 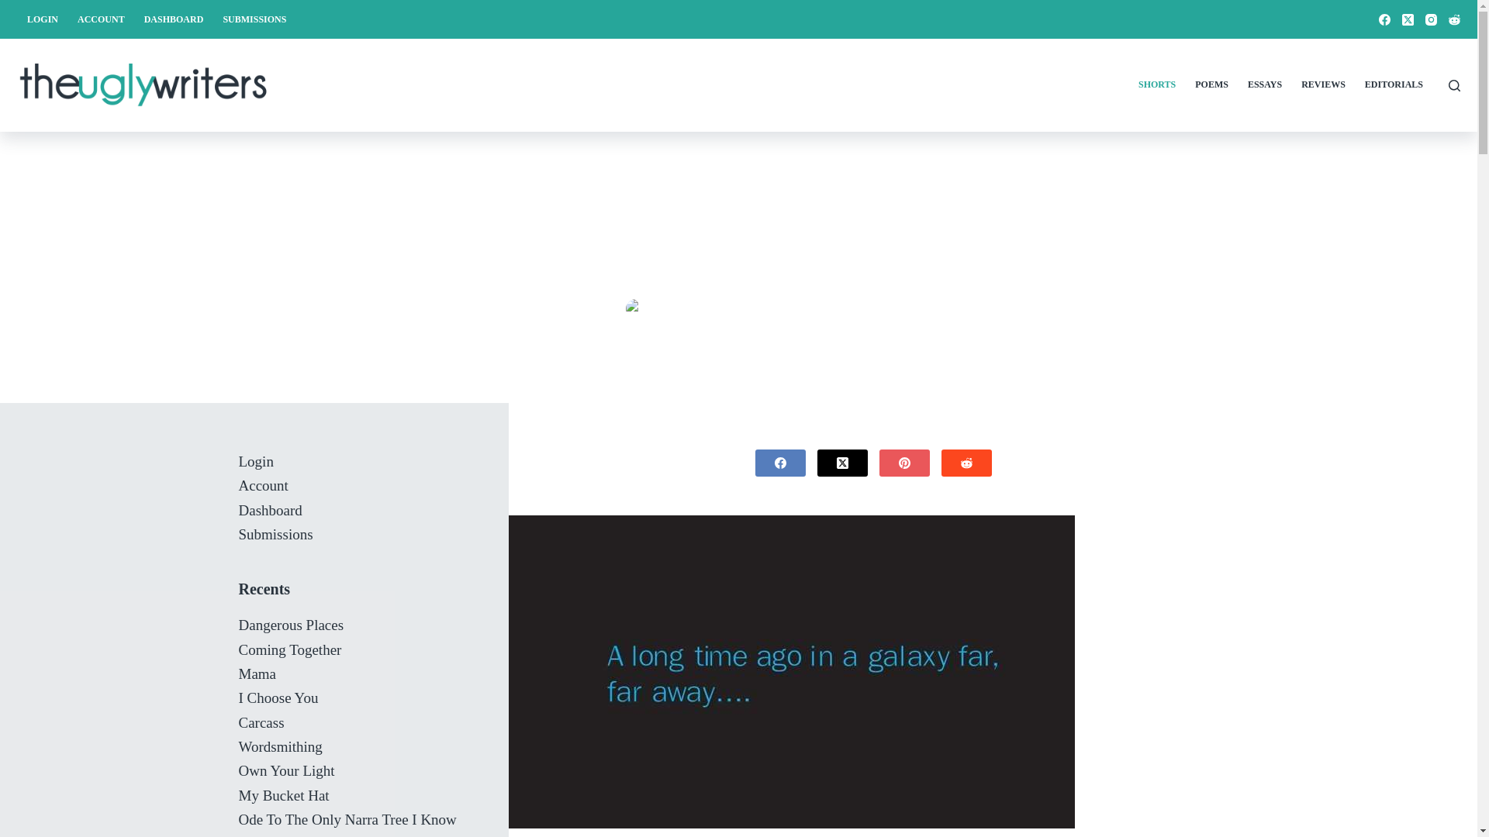 What do you see at coordinates (102, 19) in the screenshot?
I see `ACCOUNT` at bounding box center [102, 19].